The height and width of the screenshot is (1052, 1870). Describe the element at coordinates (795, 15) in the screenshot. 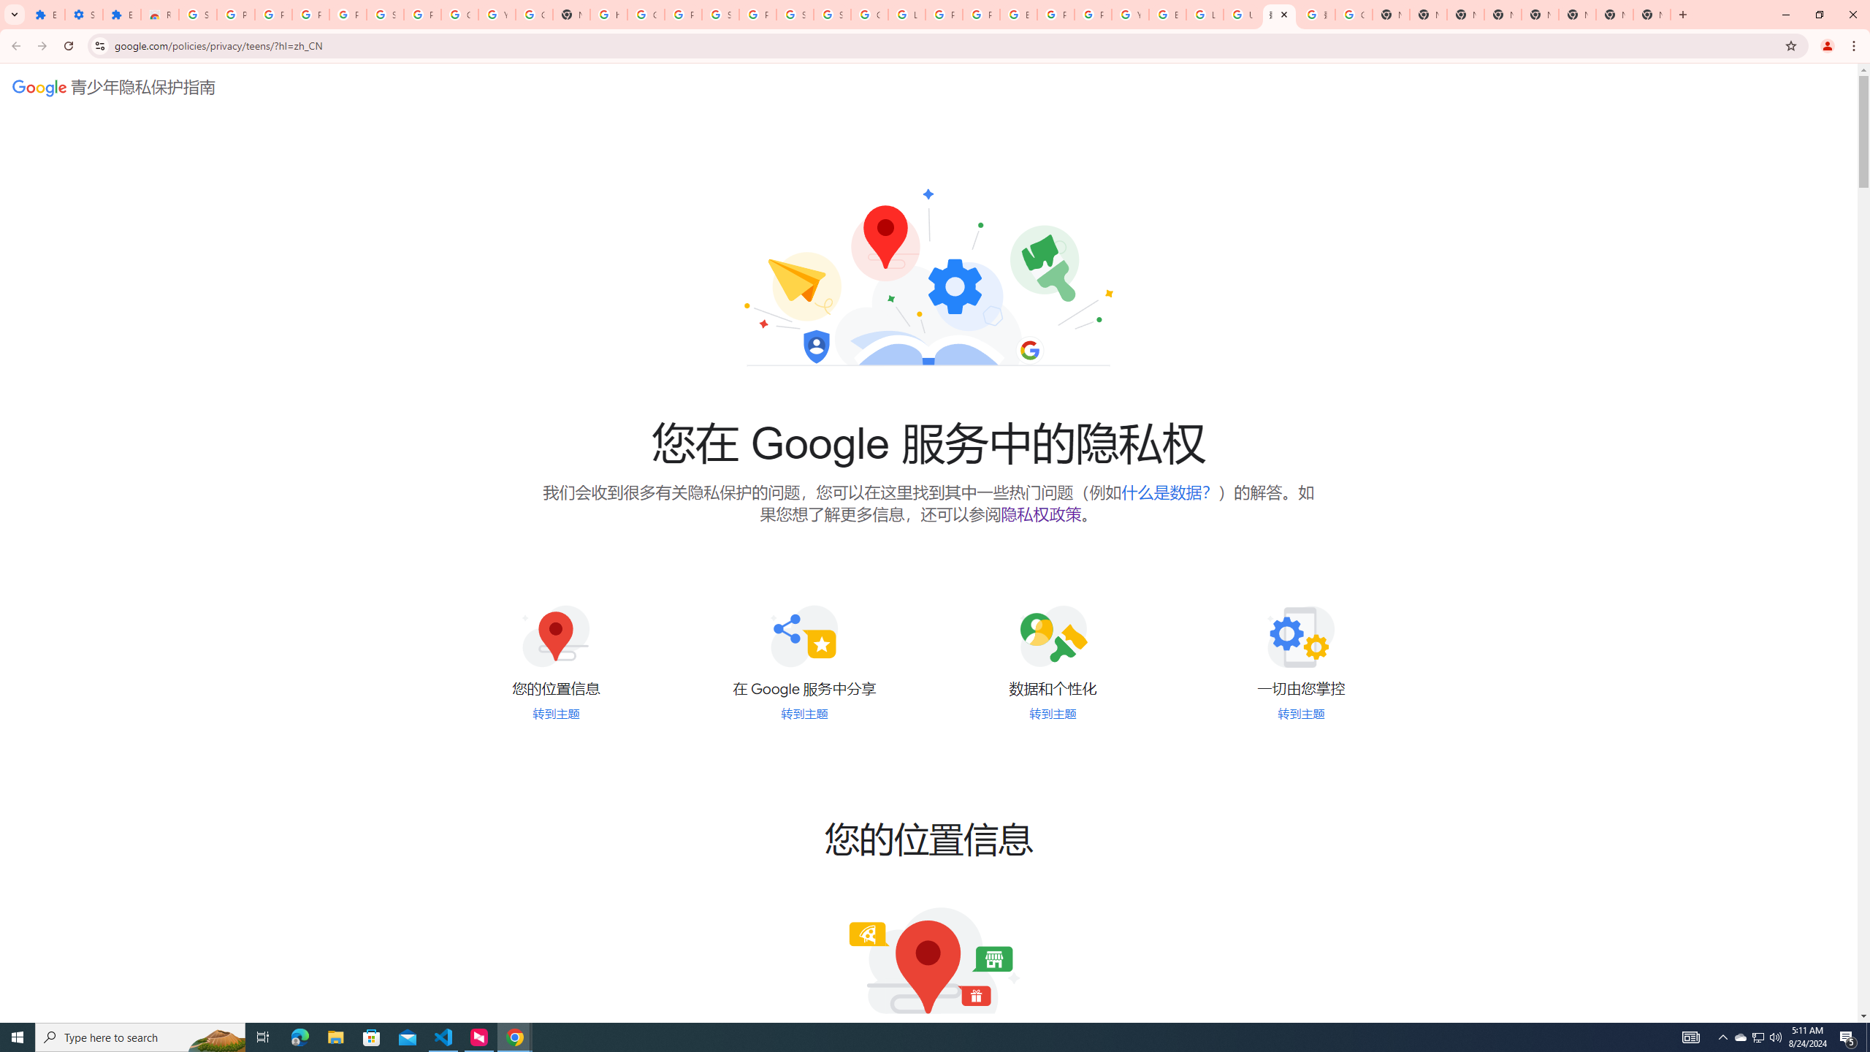

I see `Sign in - Google Accounts` at that location.